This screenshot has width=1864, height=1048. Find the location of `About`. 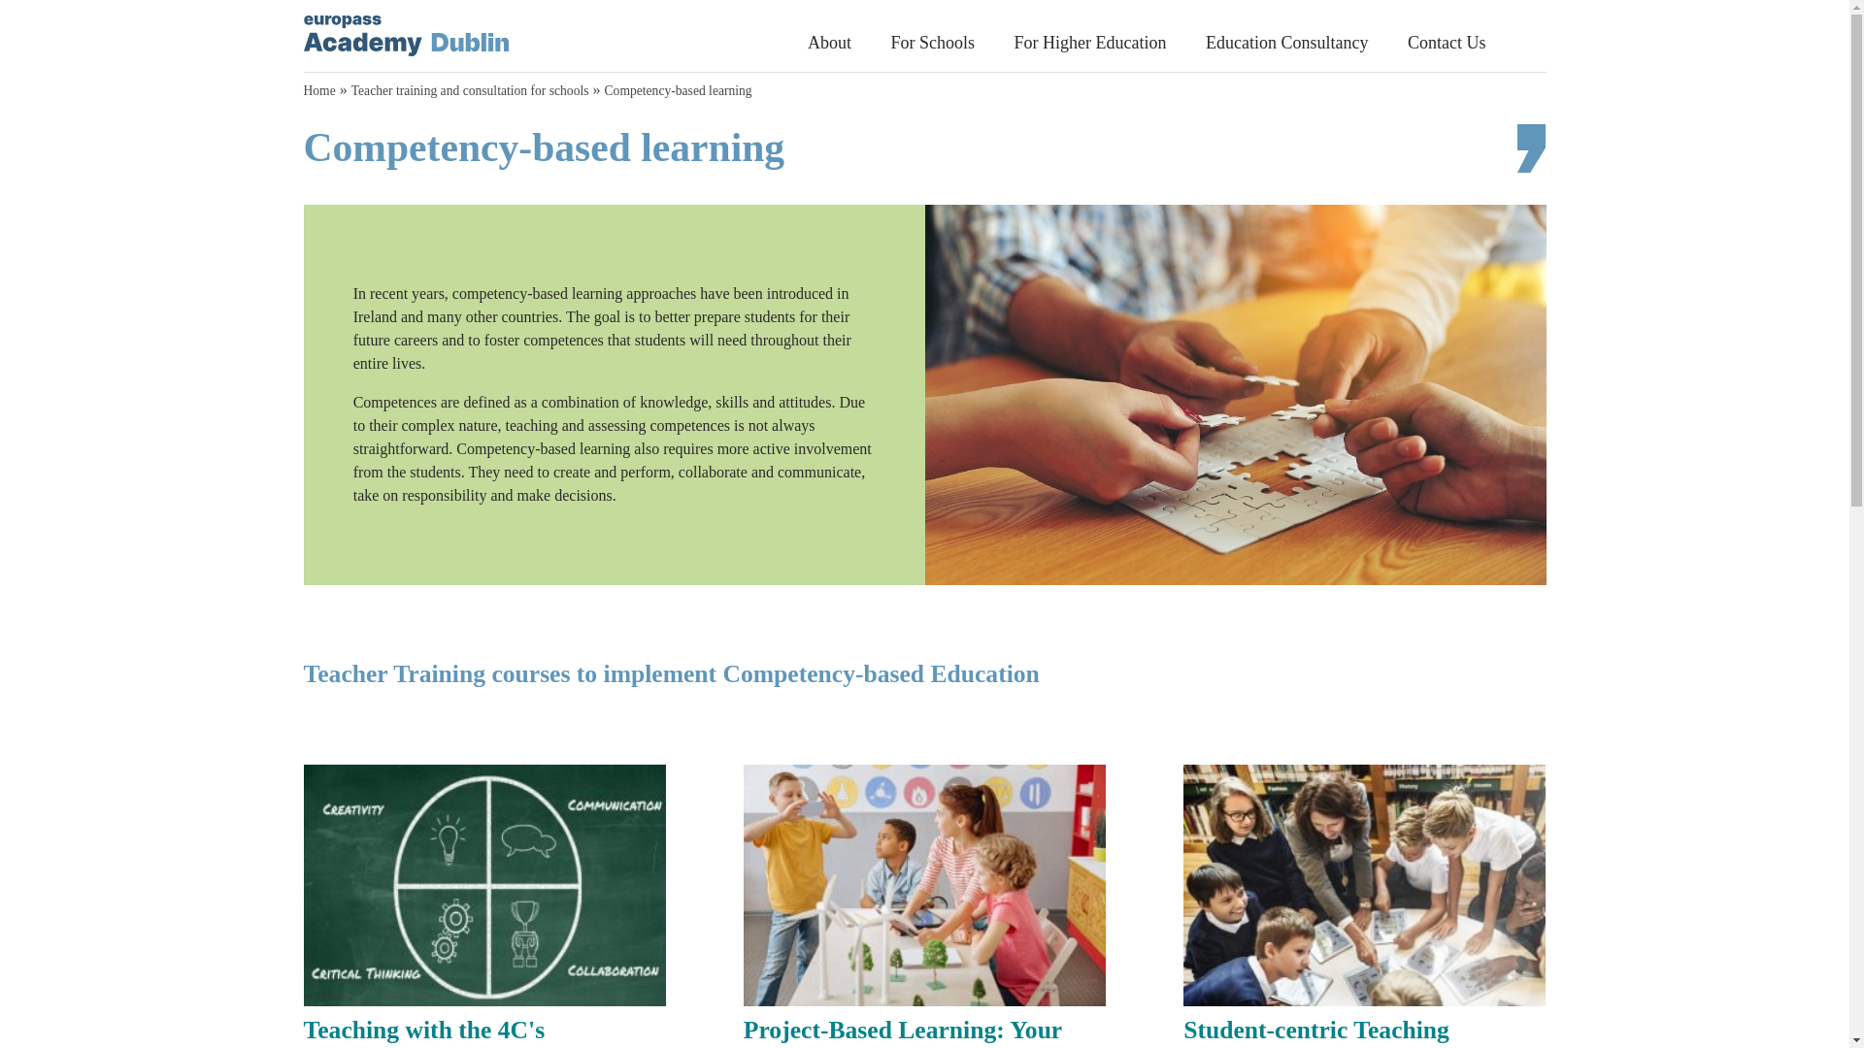

About is located at coordinates (829, 45).